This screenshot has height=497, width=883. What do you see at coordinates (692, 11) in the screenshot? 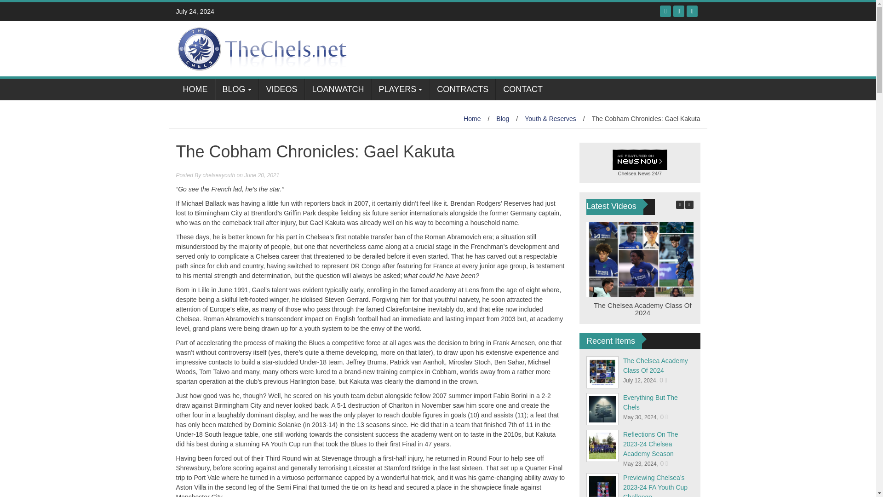
I see `RSS` at bounding box center [692, 11].